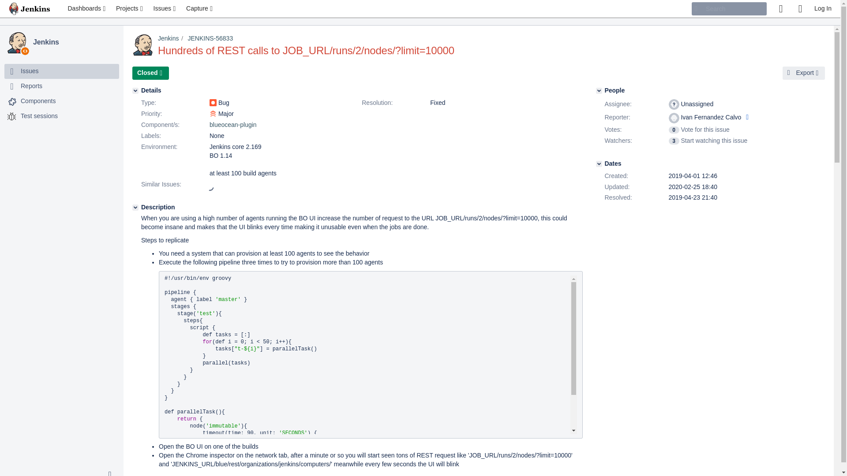 Image resolution: width=847 pixels, height=476 pixels. What do you see at coordinates (135, 90) in the screenshot?
I see `Details` at bounding box center [135, 90].